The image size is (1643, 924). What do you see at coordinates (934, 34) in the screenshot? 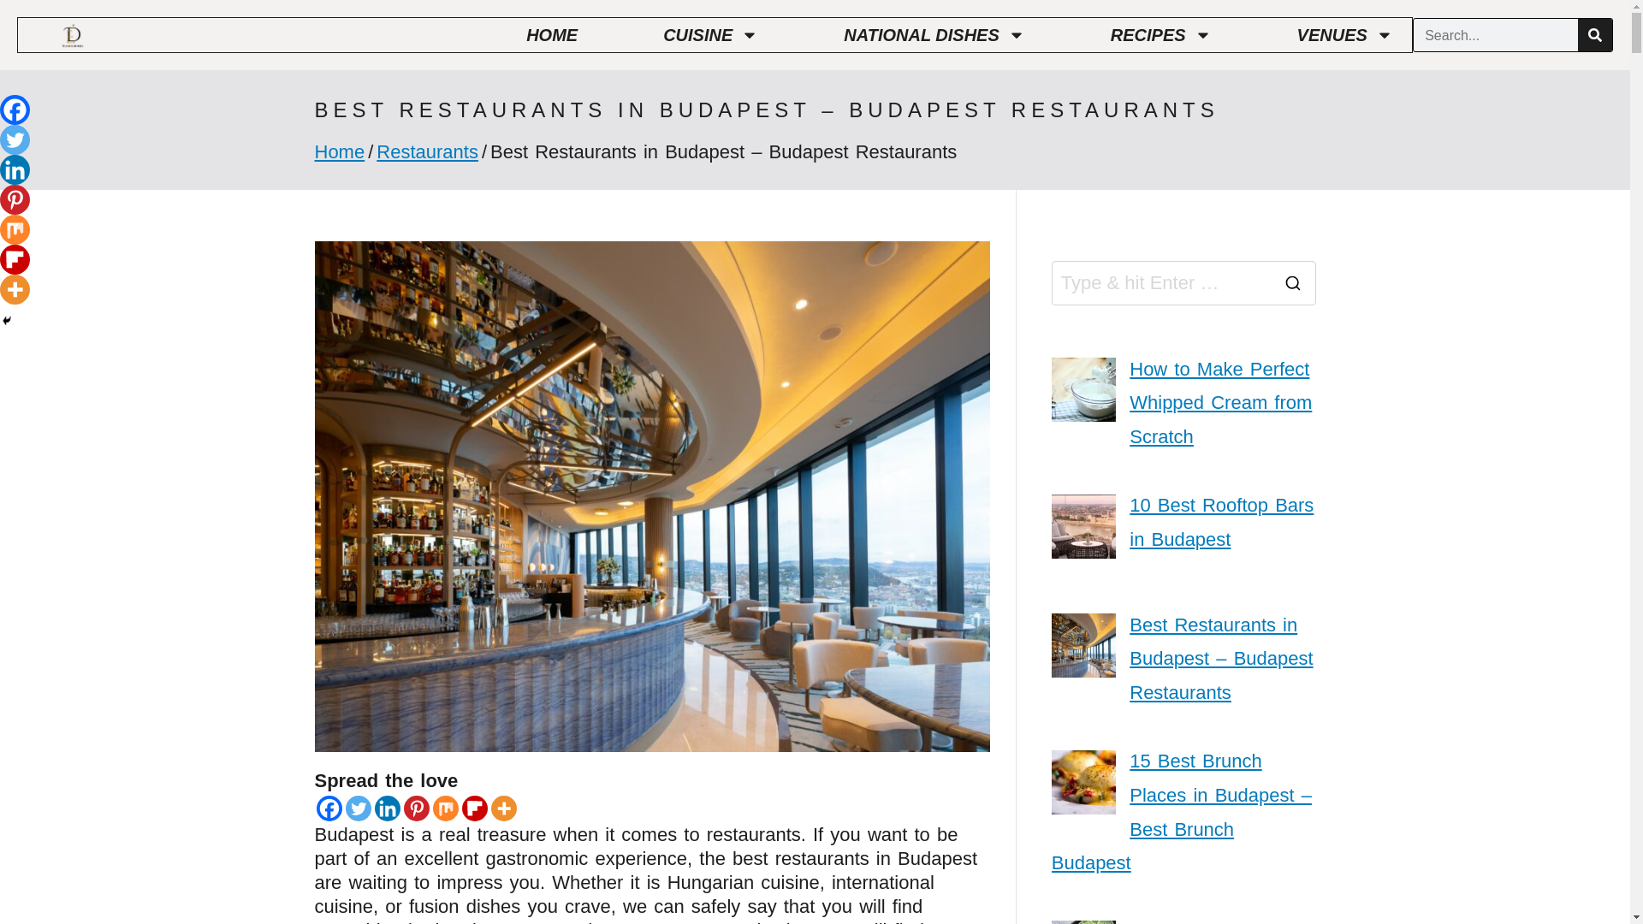
I see `NATIONAL DISHES` at bounding box center [934, 34].